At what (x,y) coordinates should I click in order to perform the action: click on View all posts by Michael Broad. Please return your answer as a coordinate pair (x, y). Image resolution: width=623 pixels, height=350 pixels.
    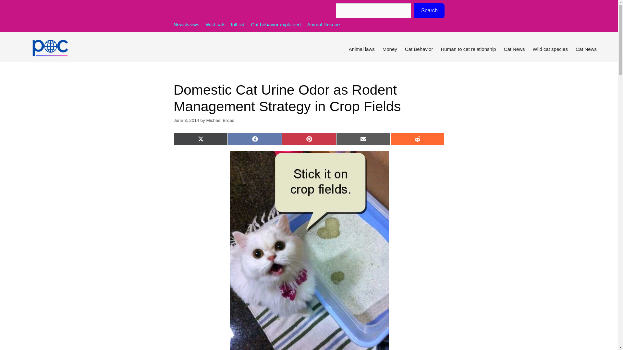
    Looking at the image, I should click on (220, 120).